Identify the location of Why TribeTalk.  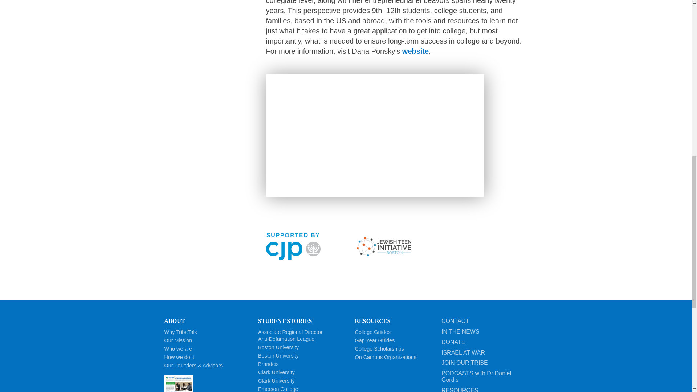
(180, 332).